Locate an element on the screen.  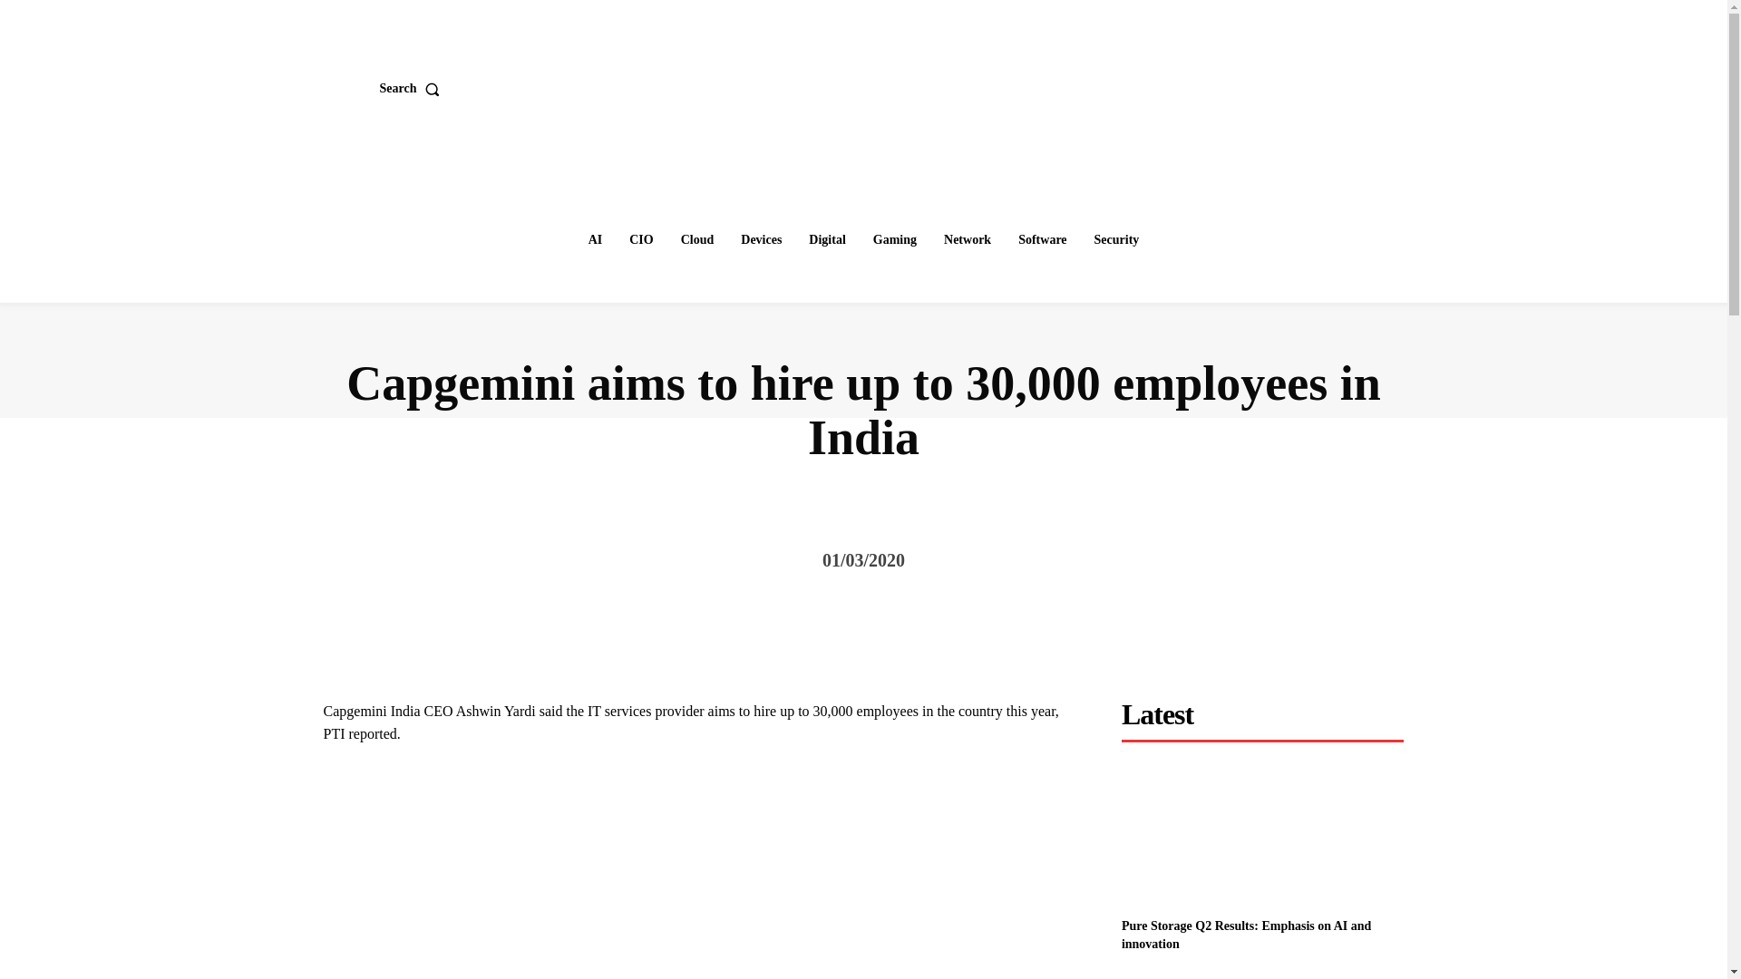
Cloud is located at coordinates (698, 240).